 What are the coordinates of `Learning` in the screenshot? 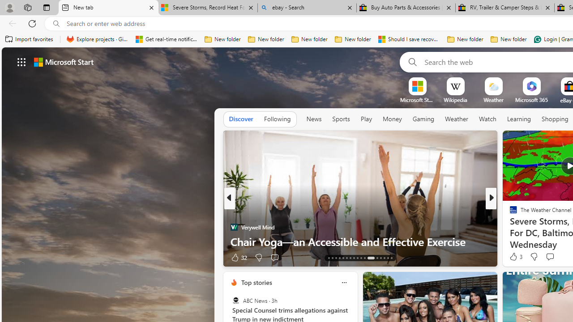 It's located at (519, 119).